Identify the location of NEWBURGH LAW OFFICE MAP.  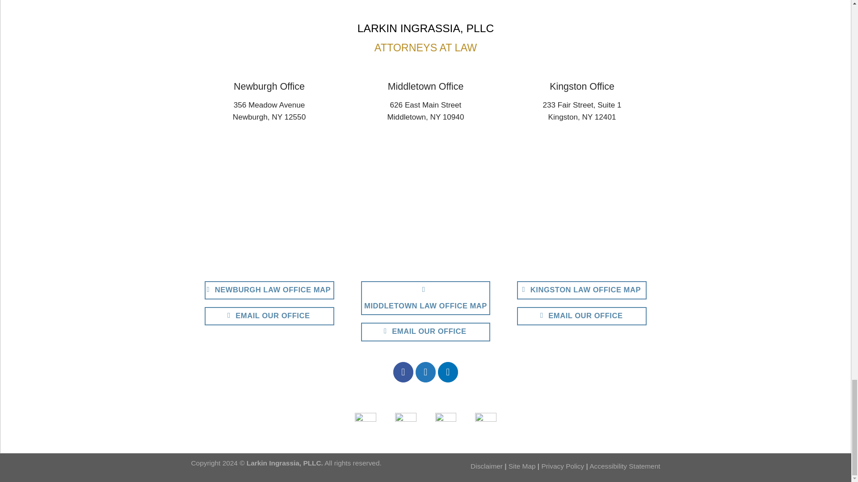
(269, 290).